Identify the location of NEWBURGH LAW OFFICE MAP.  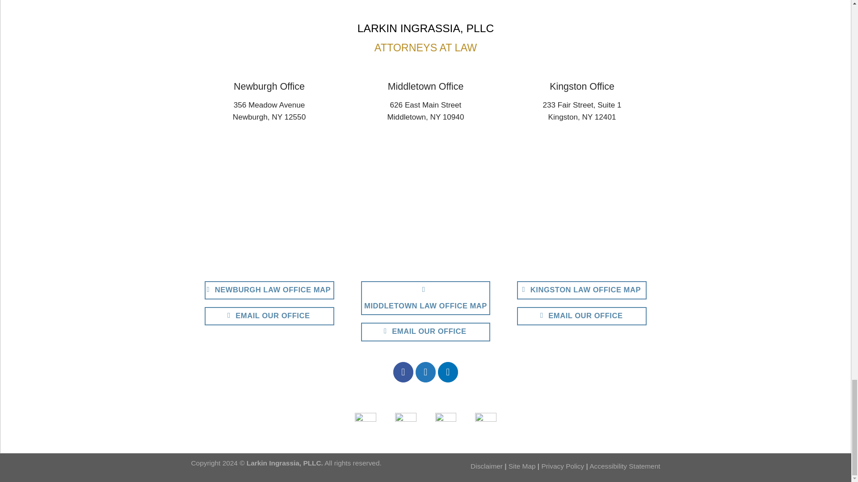
(269, 290).